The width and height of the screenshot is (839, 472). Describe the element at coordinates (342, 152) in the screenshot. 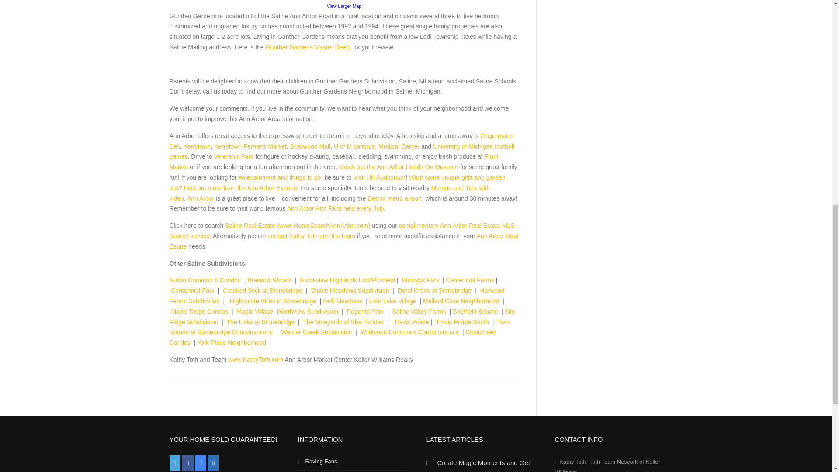

I see `U of M football` at that location.